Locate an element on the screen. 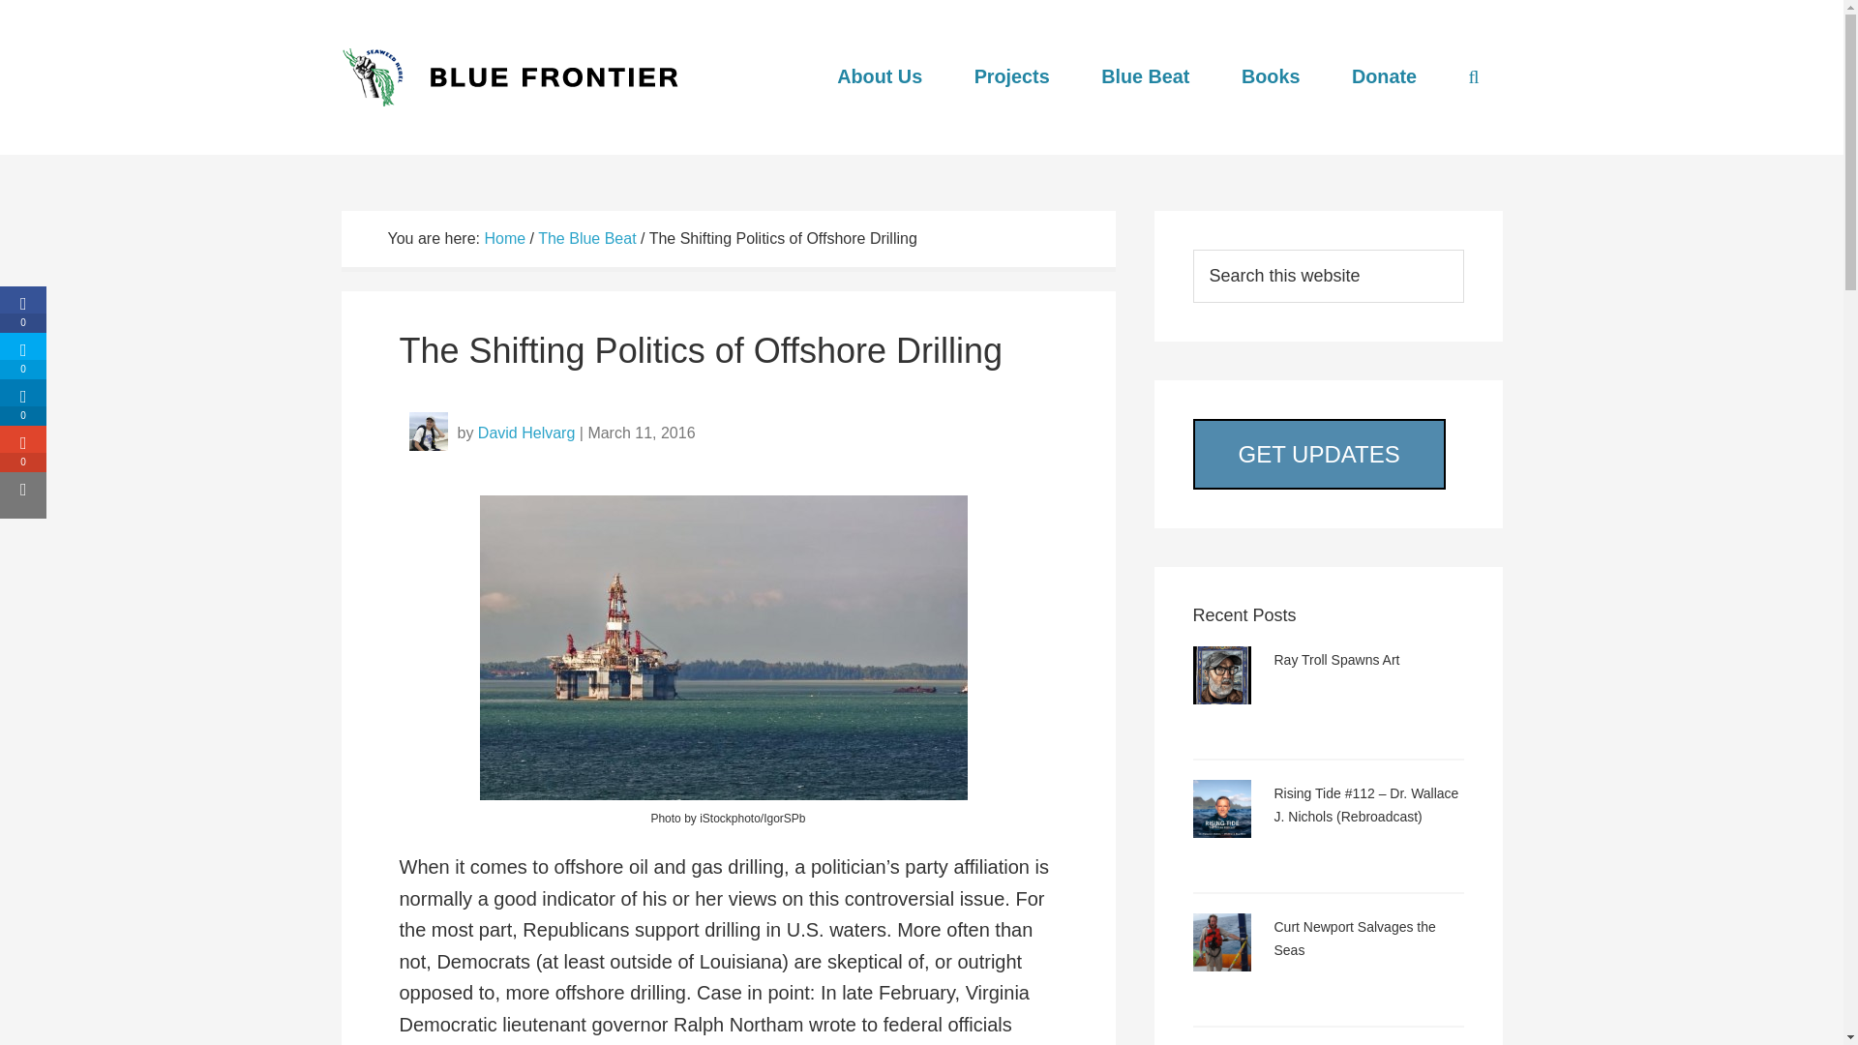  About Us is located at coordinates (879, 76).